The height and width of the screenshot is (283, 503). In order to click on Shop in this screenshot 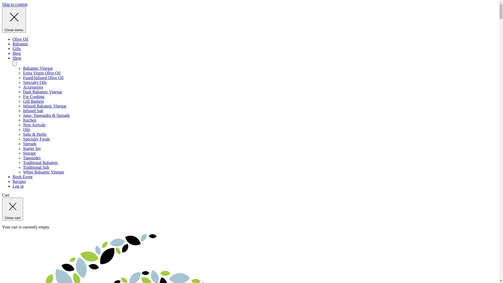, I will do `click(17, 58)`.